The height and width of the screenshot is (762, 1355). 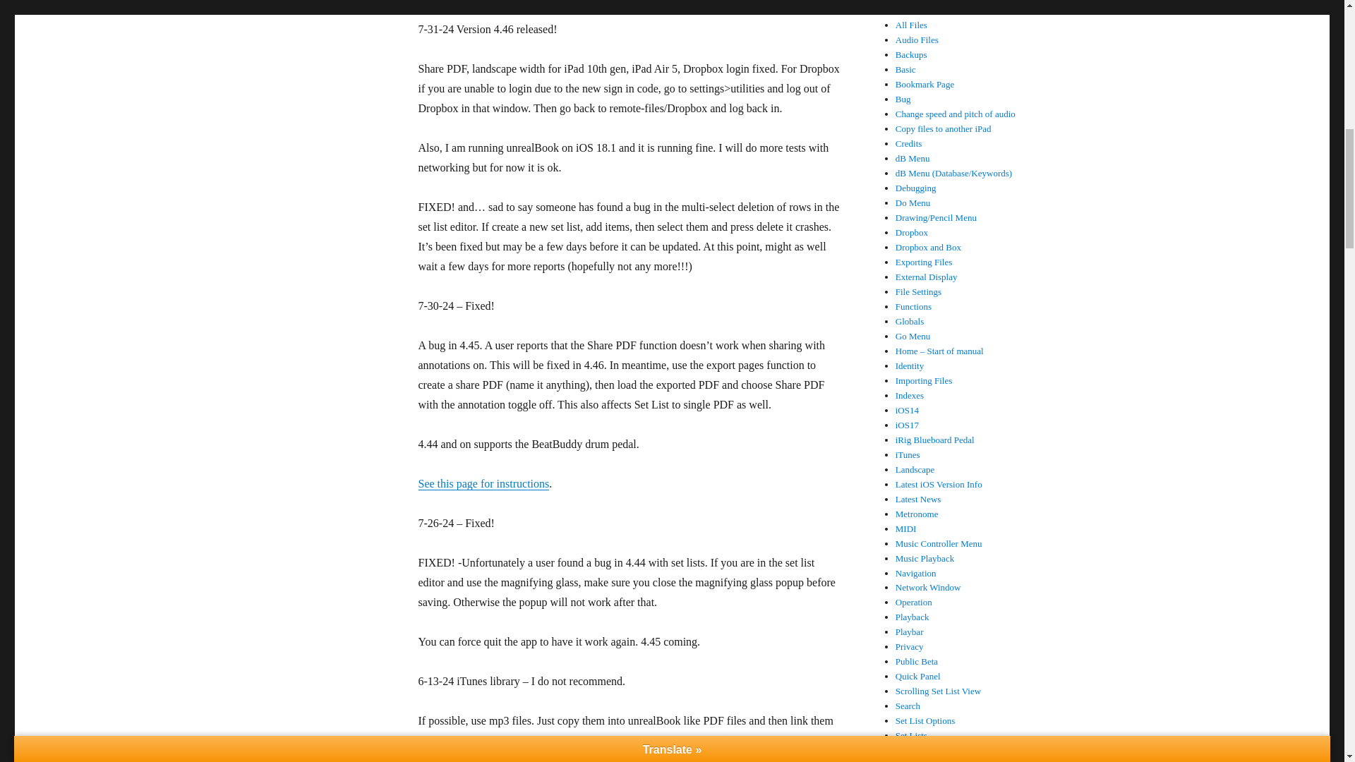 What do you see at coordinates (923, 0) in the screenshot?
I see `Advanced Tips` at bounding box center [923, 0].